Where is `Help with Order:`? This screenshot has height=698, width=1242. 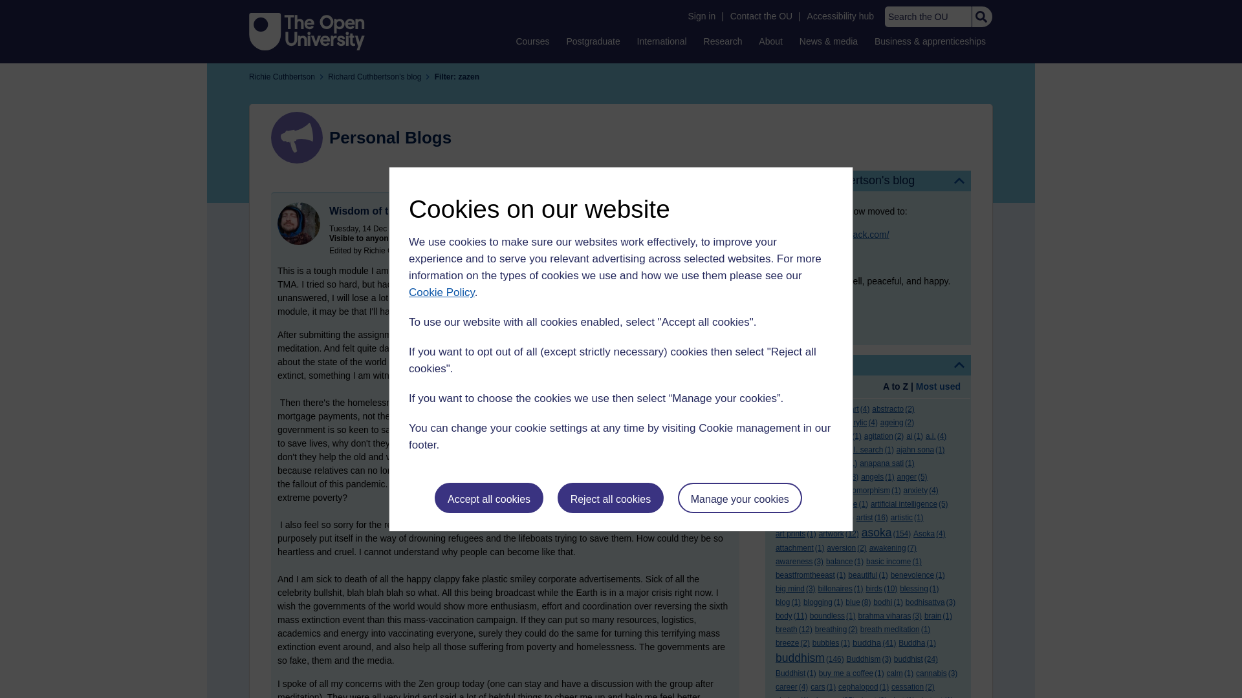 Help with Order: is located at coordinates (811, 388).